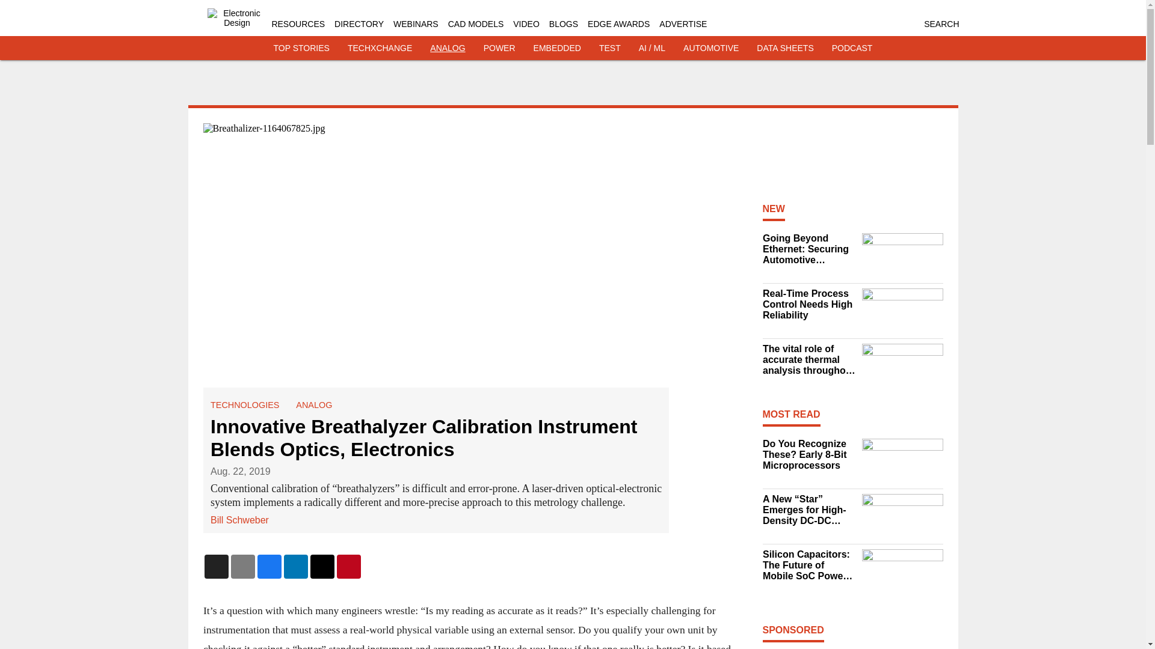 The width and height of the screenshot is (1155, 649). What do you see at coordinates (380, 48) in the screenshot?
I see `TECHXCHANGE` at bounding box center [380, 48].